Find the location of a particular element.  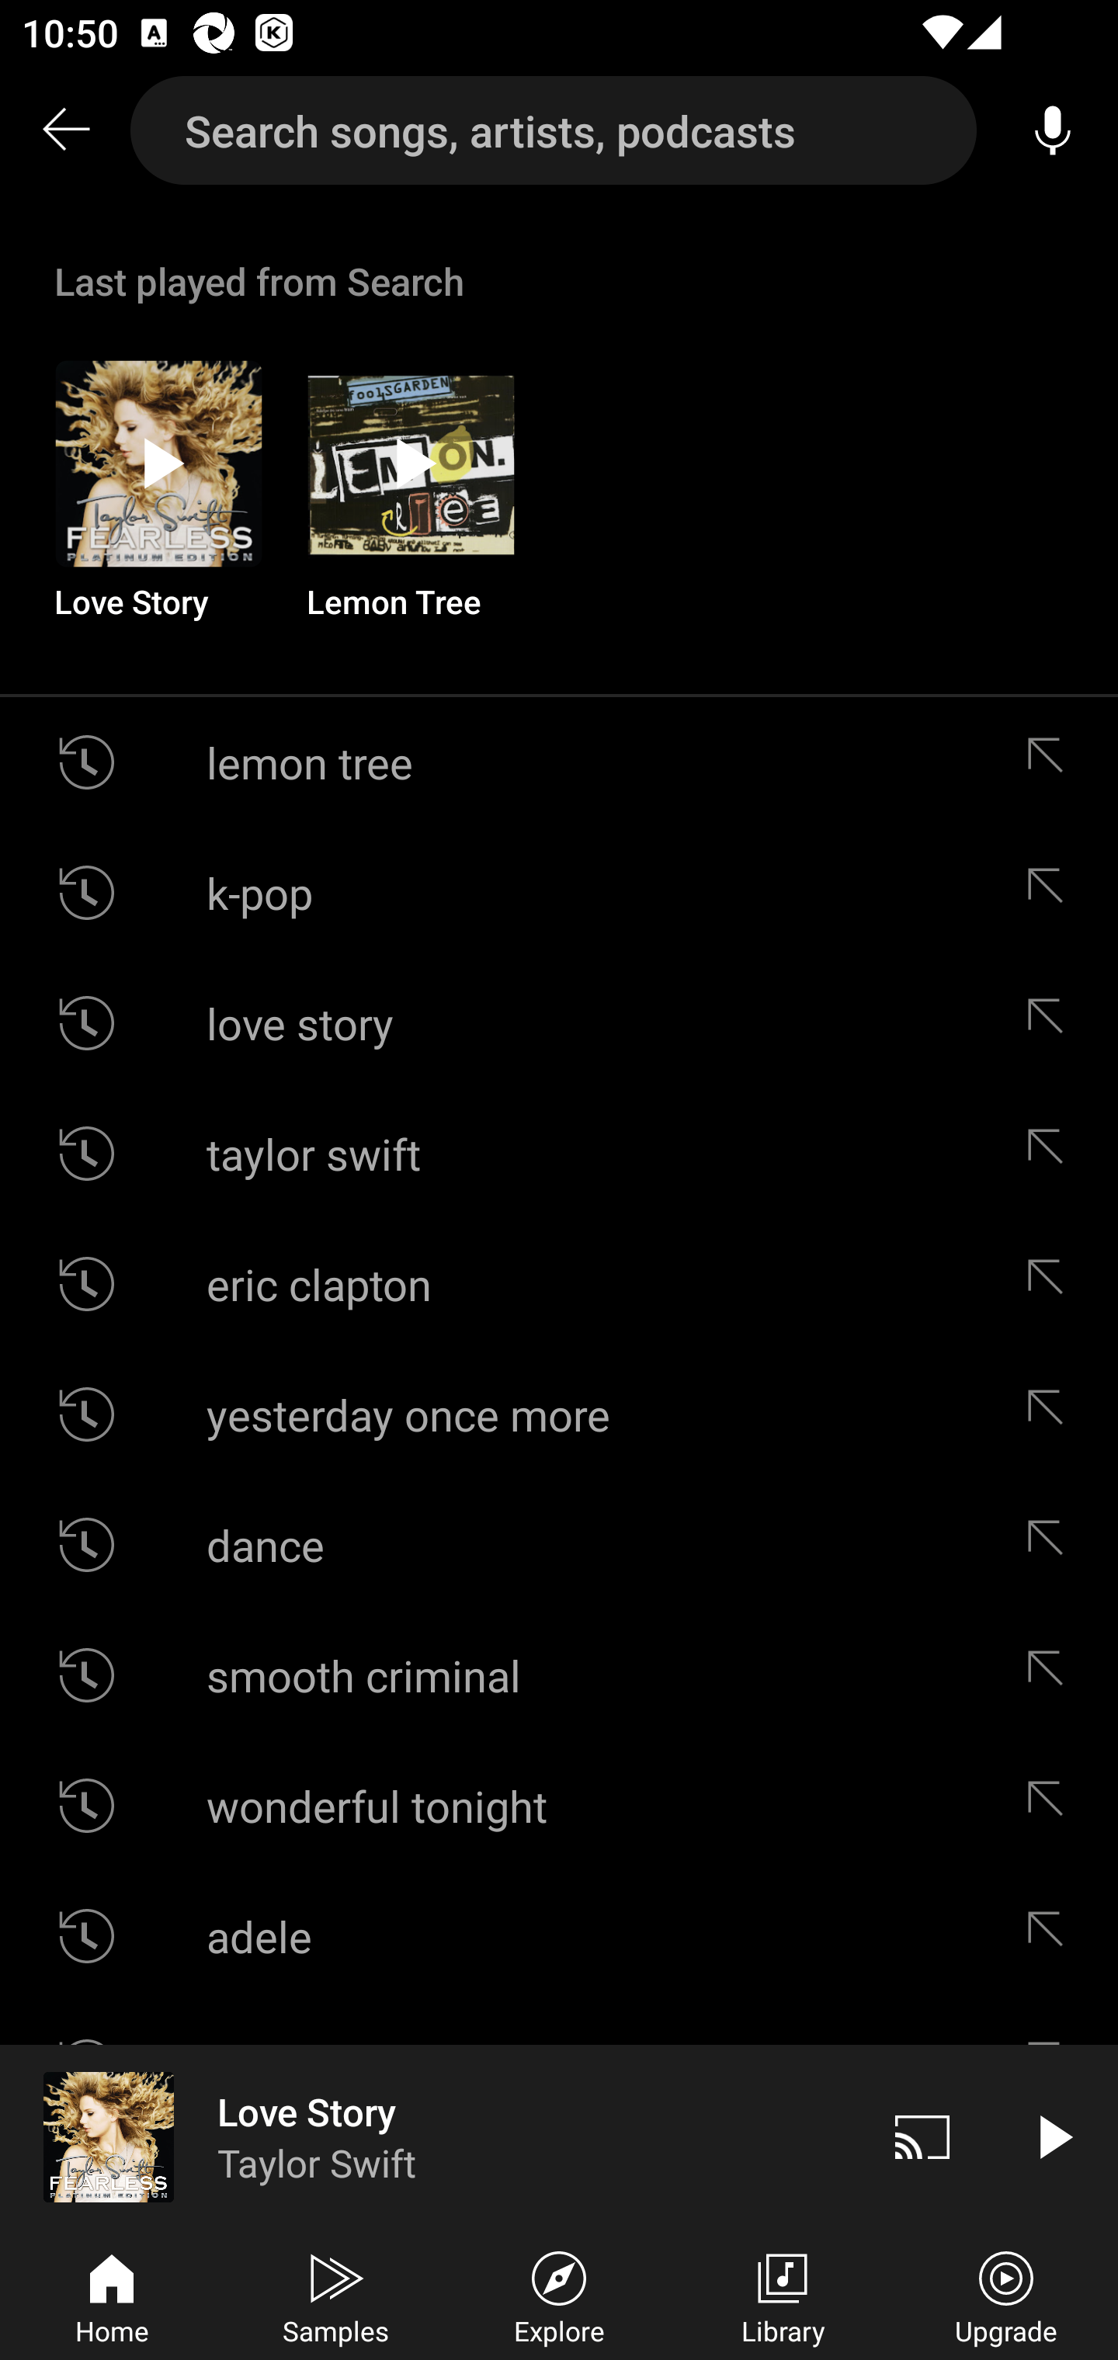

Edit suggestion smooth criminal is located at coordinates (1052, 1675).